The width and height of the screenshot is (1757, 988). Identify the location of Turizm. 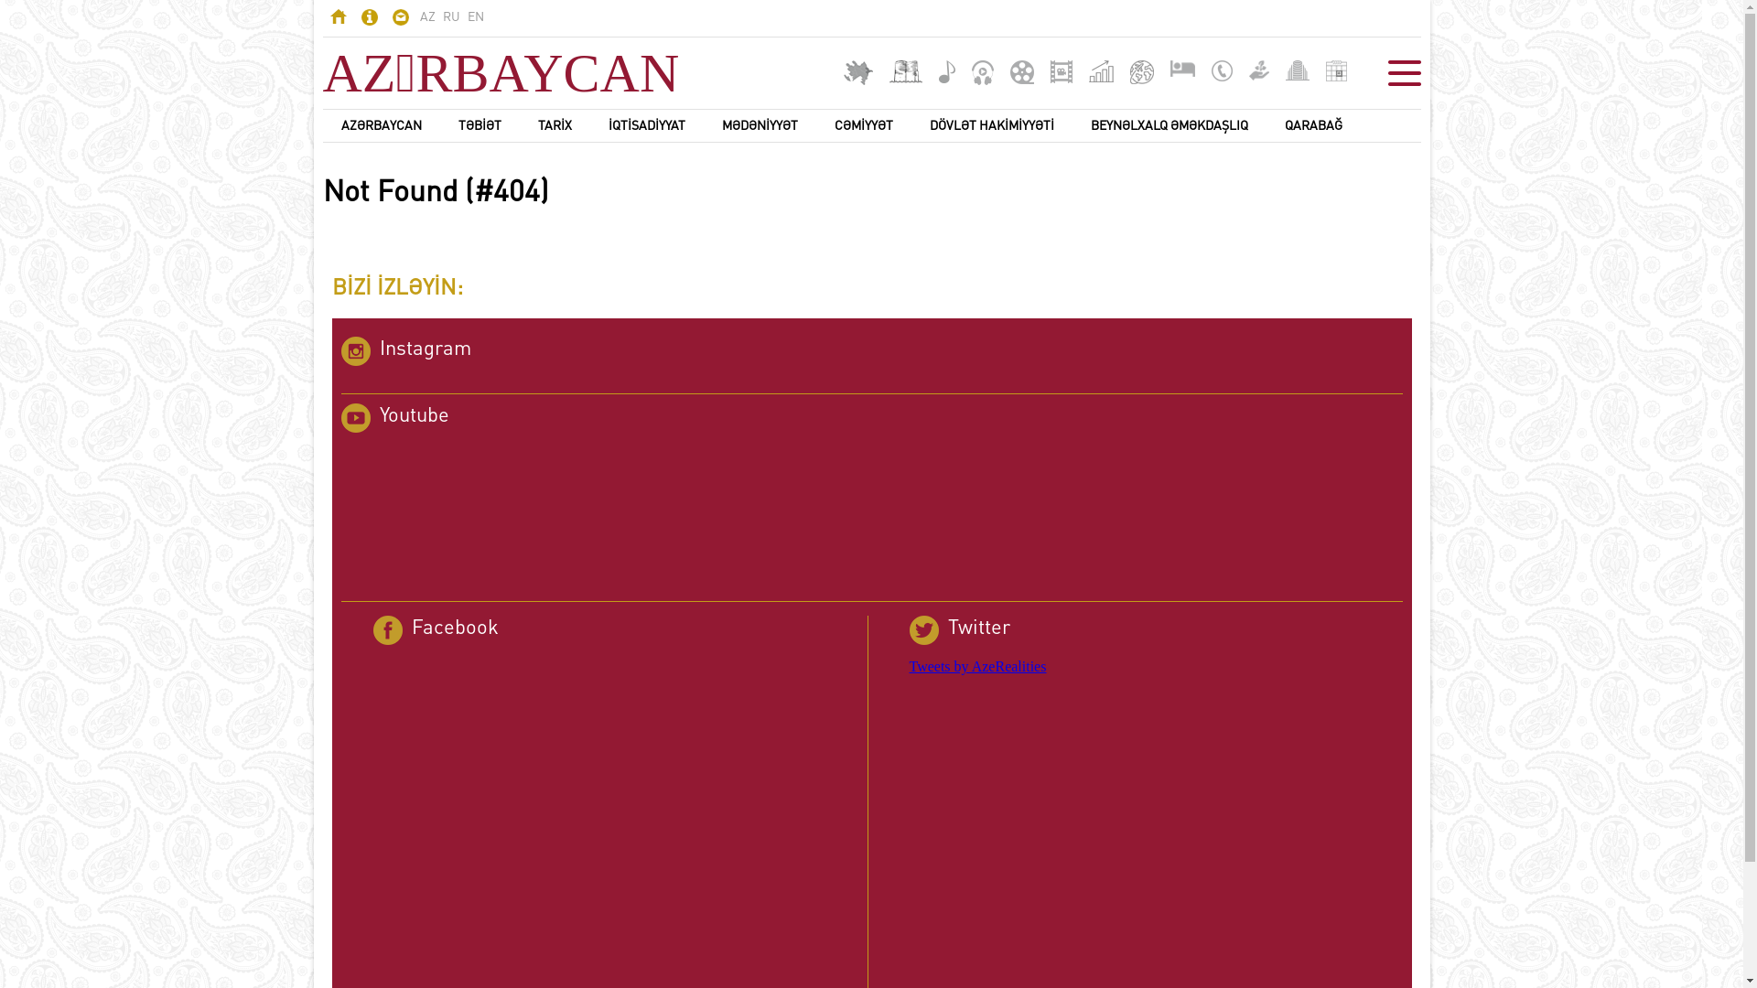
(1141, 72).